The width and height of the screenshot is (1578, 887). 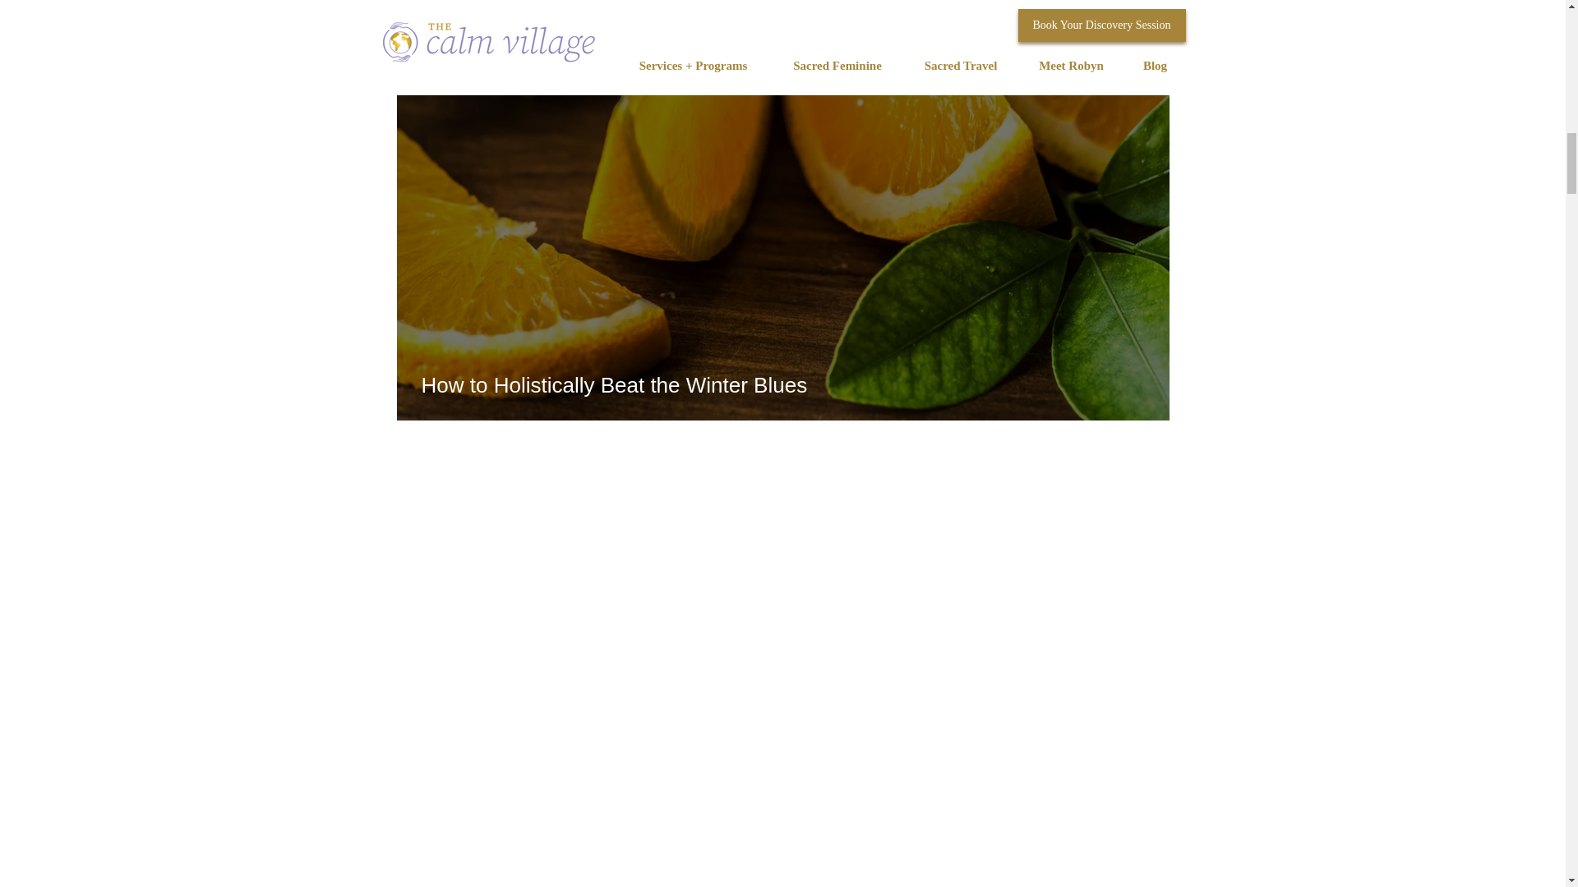 I want to click on How to Holistically Beat the Winter Blues, so click(x=782, y=384).